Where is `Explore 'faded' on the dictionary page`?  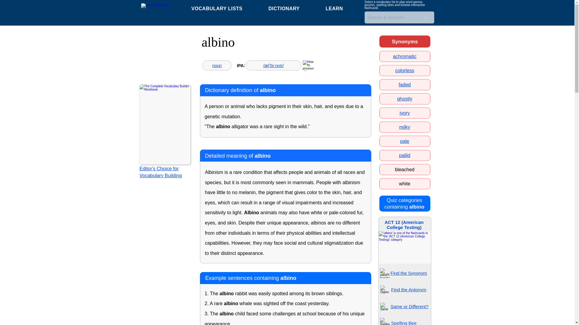
Explore 'faded' on the dictionary page is located at coordinates (409, 306).